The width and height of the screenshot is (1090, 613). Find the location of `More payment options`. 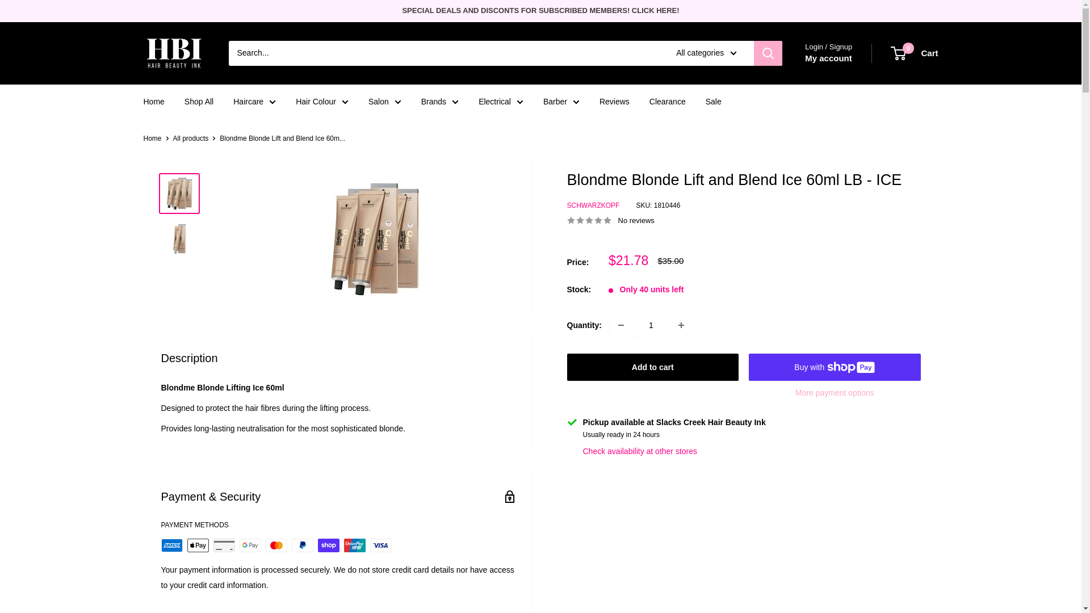

More payment options is located at coordinates (835, 393).